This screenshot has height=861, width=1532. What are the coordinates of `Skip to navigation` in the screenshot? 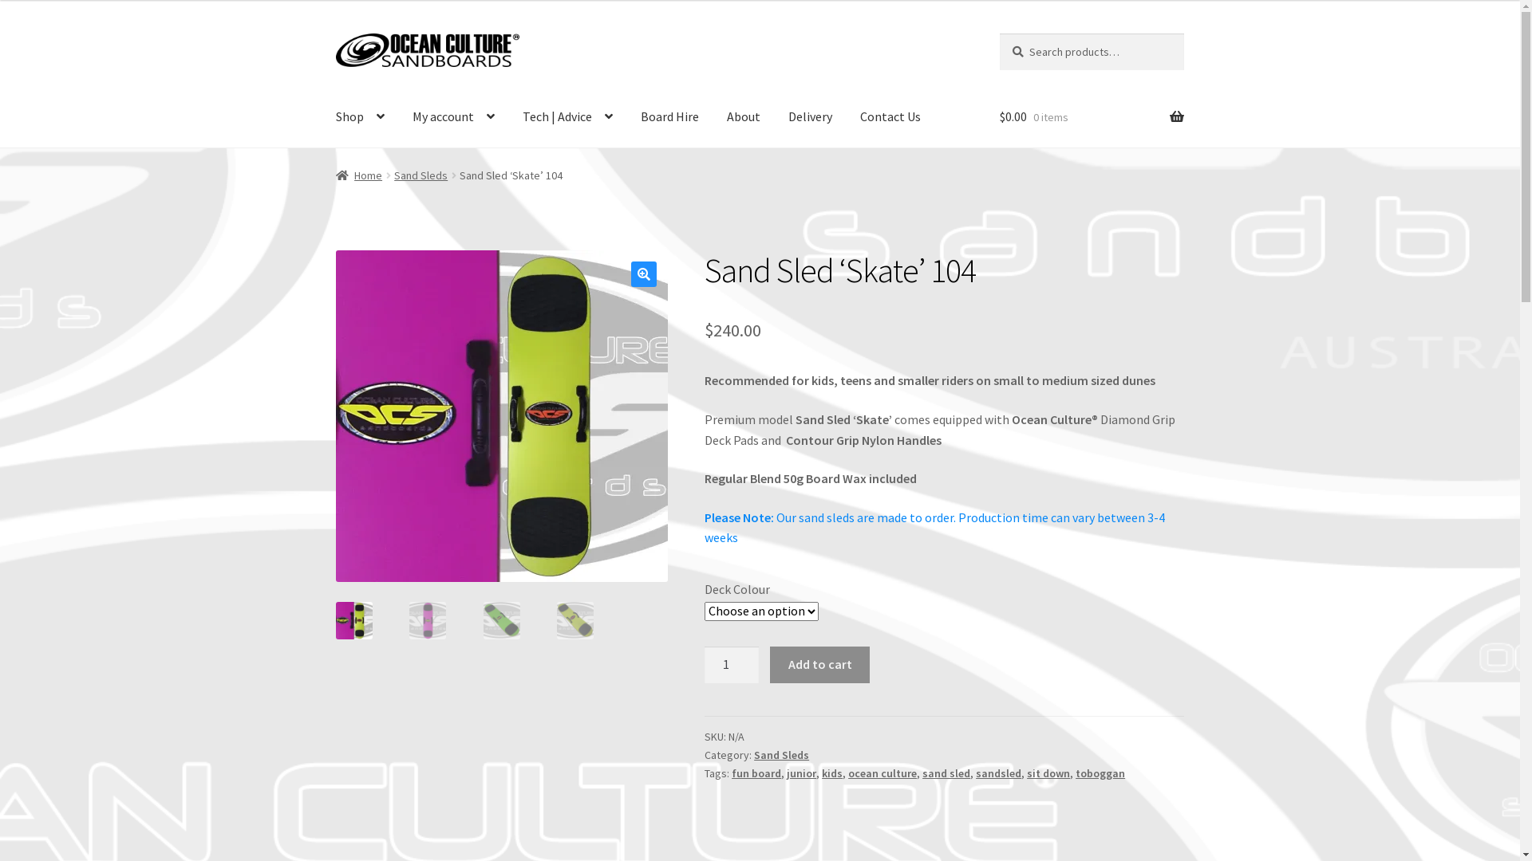 It's located at (335, 33).